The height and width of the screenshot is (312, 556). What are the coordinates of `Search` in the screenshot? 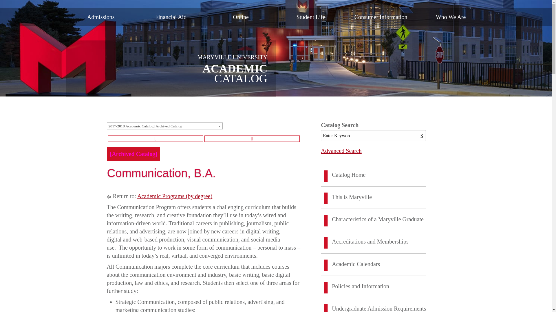 It's located at (423, 136).